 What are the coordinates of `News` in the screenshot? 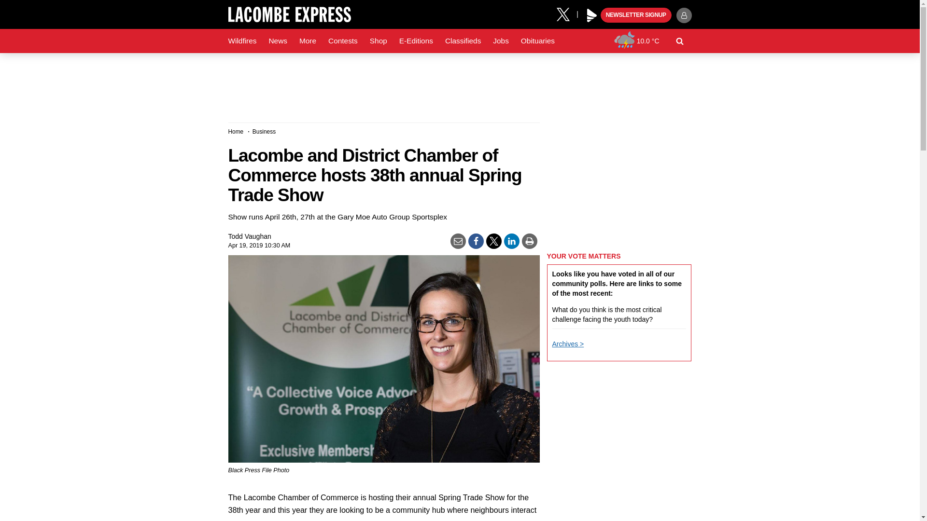 It's located at (277, 41).